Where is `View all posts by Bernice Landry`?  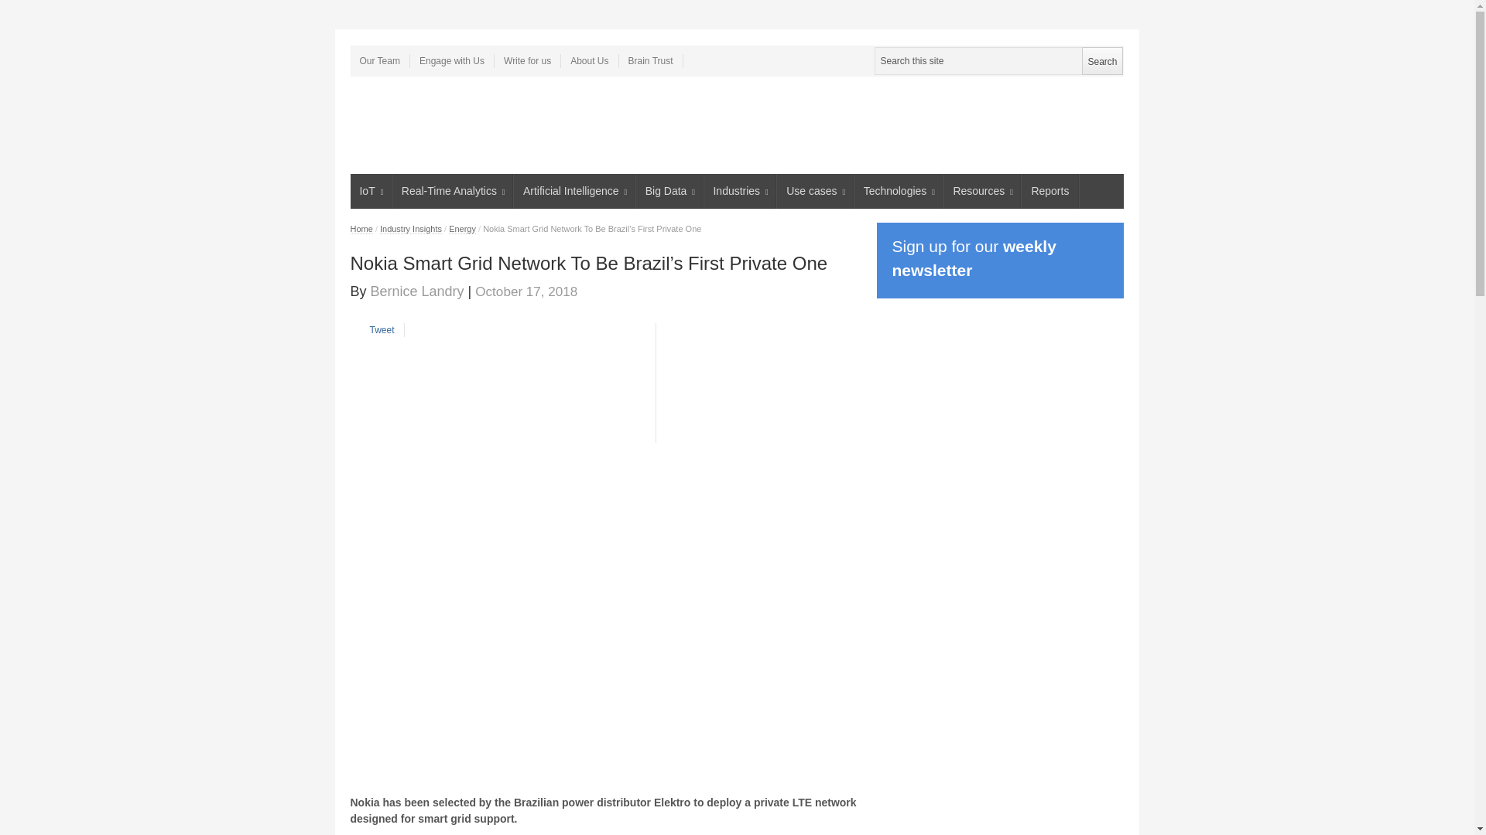
View all posts by Bernice Landry is located at coordinates (416, 291).